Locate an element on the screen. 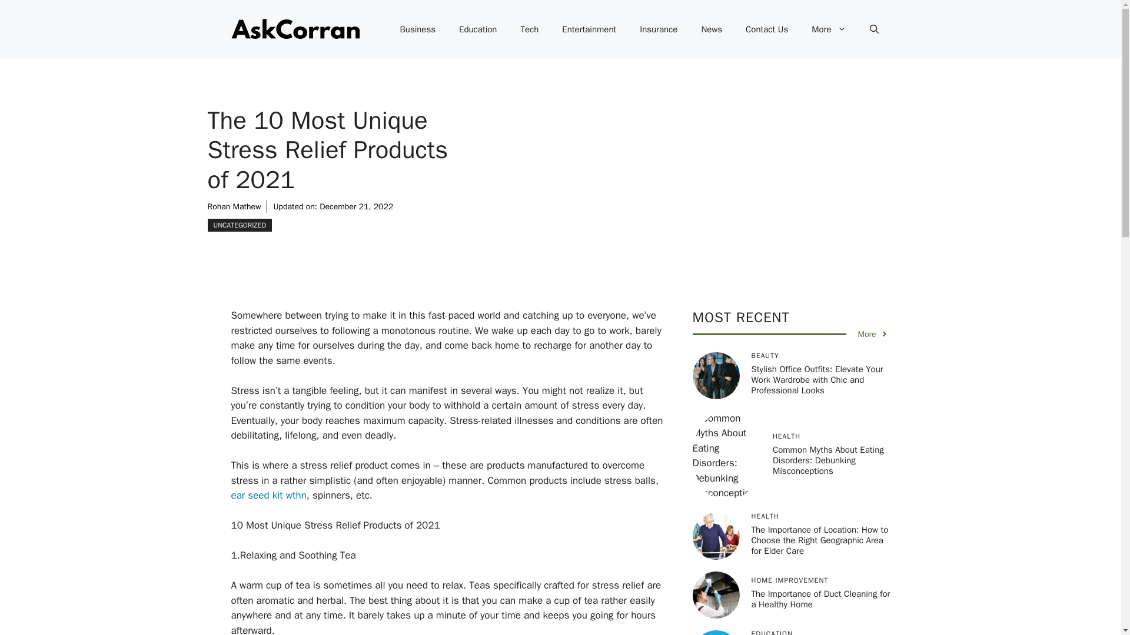 This screenshot has height=635, width=1130. News is located at coordinates (711, 29).